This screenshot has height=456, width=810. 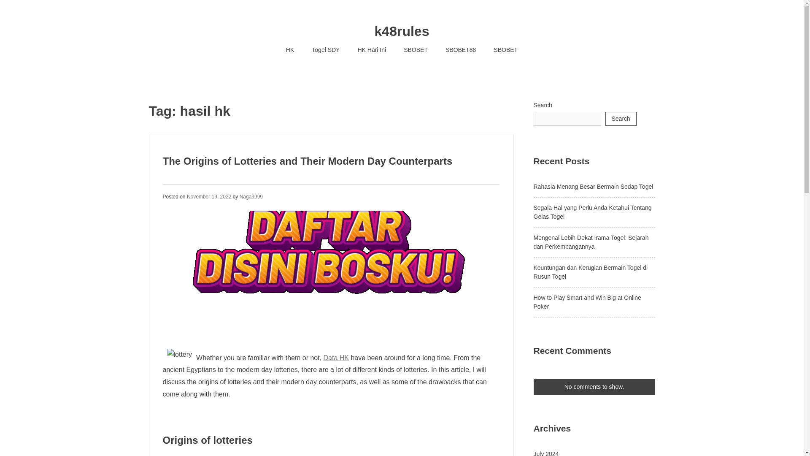 What do you see at coordinates (593, 187) in the screenshot?
I see `Rahasia Menang Besar Bermain Sedap Togel` at bounding box center [593, 187].